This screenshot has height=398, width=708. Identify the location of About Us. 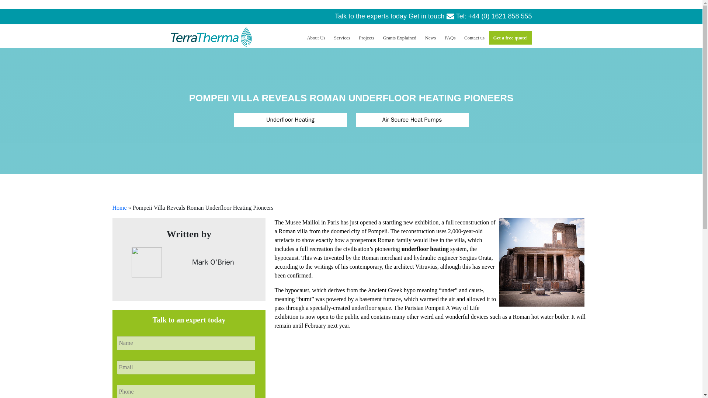
(316, 38).